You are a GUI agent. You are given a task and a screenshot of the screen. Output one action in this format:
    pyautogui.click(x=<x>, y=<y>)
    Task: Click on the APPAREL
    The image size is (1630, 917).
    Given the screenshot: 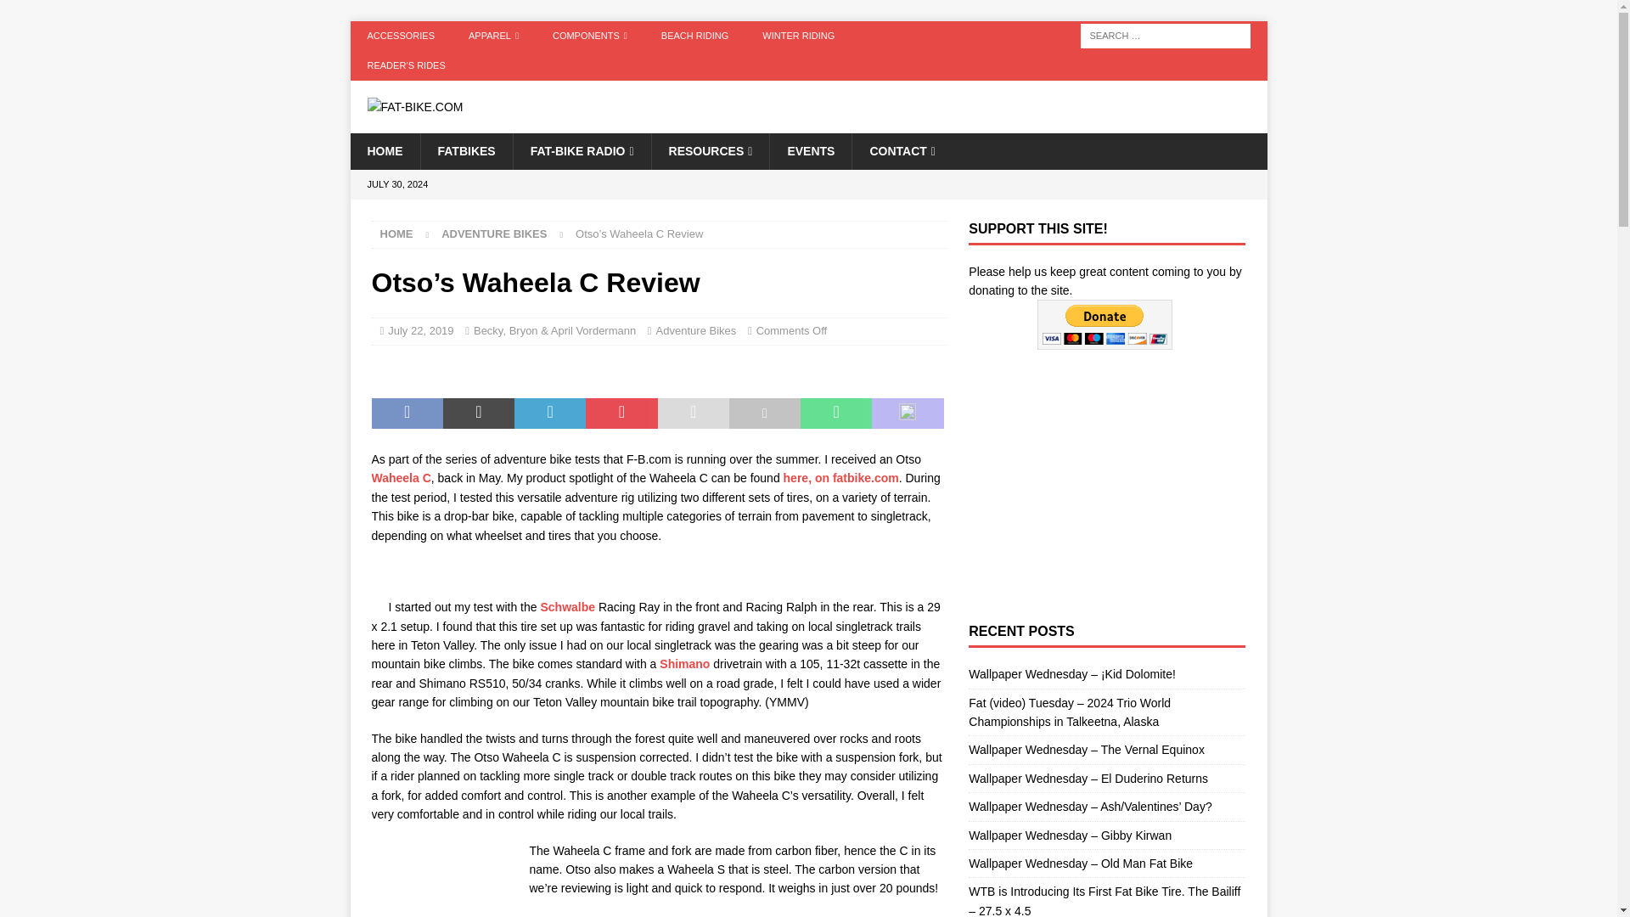 What is the action you would take?
    pyautogui.click(x=493, y=36)
    